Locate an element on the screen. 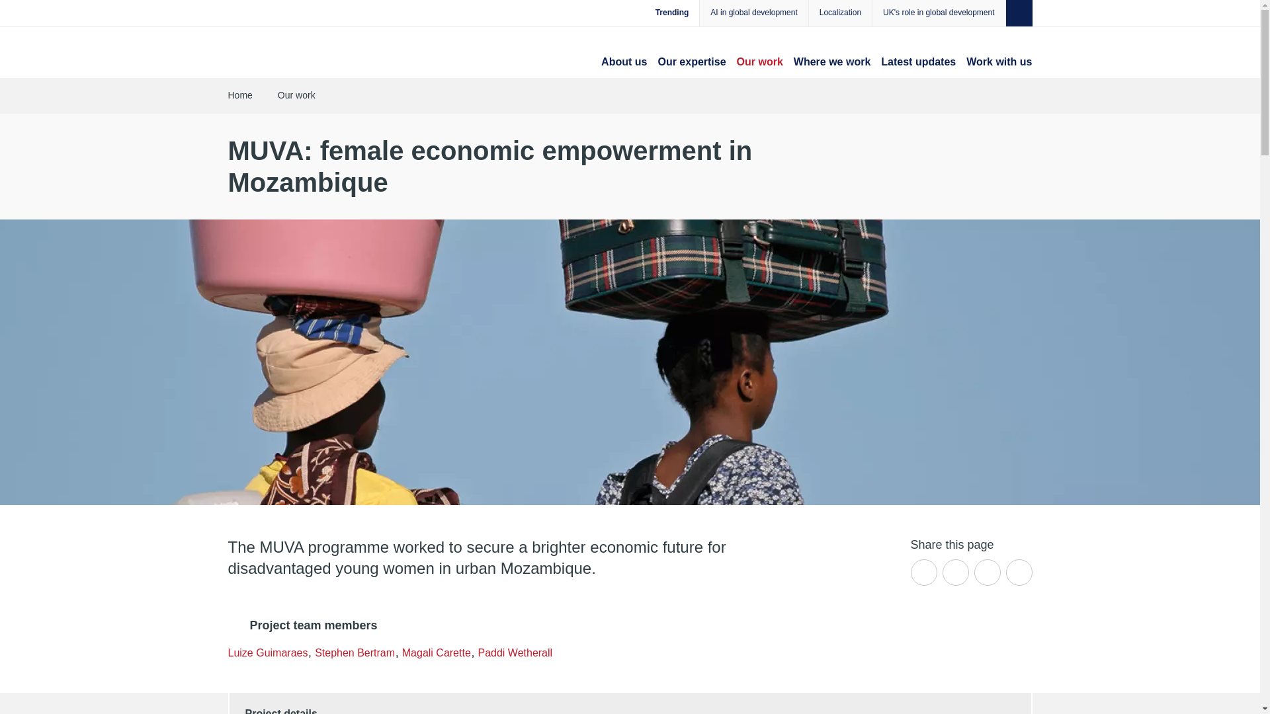 Image resolution: width=1270 pixels, height=714 pixels. View all work by Paddi Wetherall is located at coordinates (515, 652).